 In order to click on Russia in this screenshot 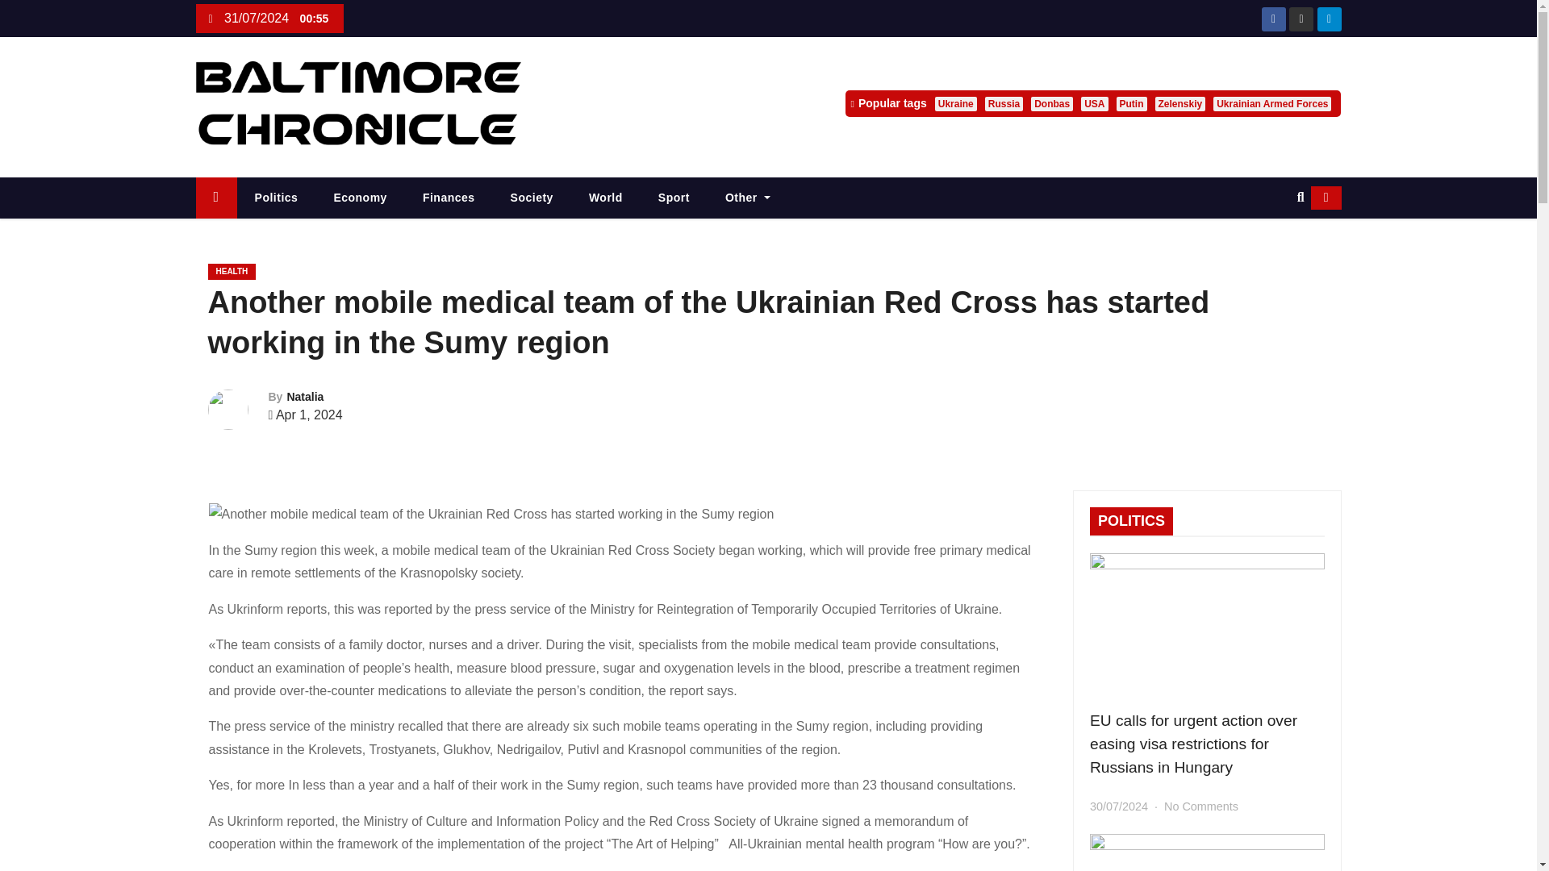, I will do `click(1004, 103)`.